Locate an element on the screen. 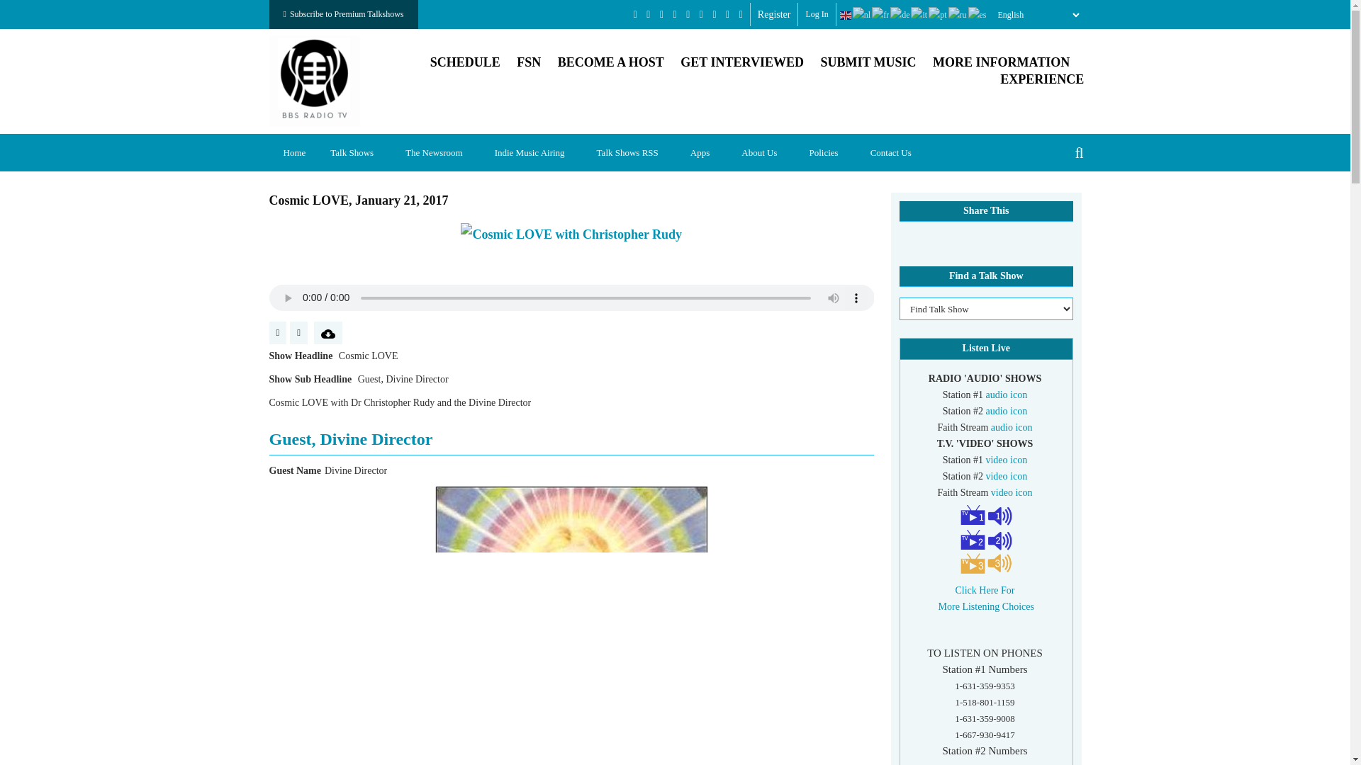 Image resolution: width=1361 pixels, height=765 pixels. Italiano is located at coordinates (919, 15).